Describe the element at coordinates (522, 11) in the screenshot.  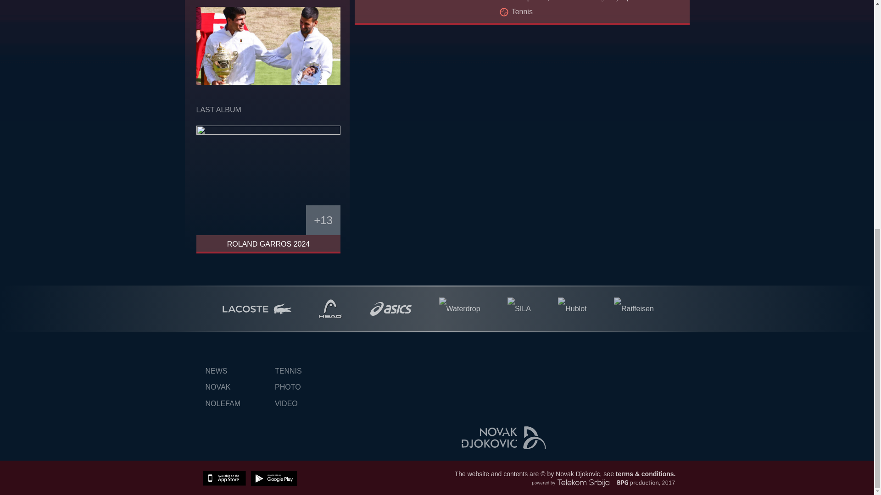
I see `View all posts filed under Tennis` at that location.